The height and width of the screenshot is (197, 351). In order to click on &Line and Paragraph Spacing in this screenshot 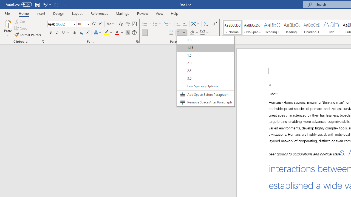, I will do `click(206, 71)`.